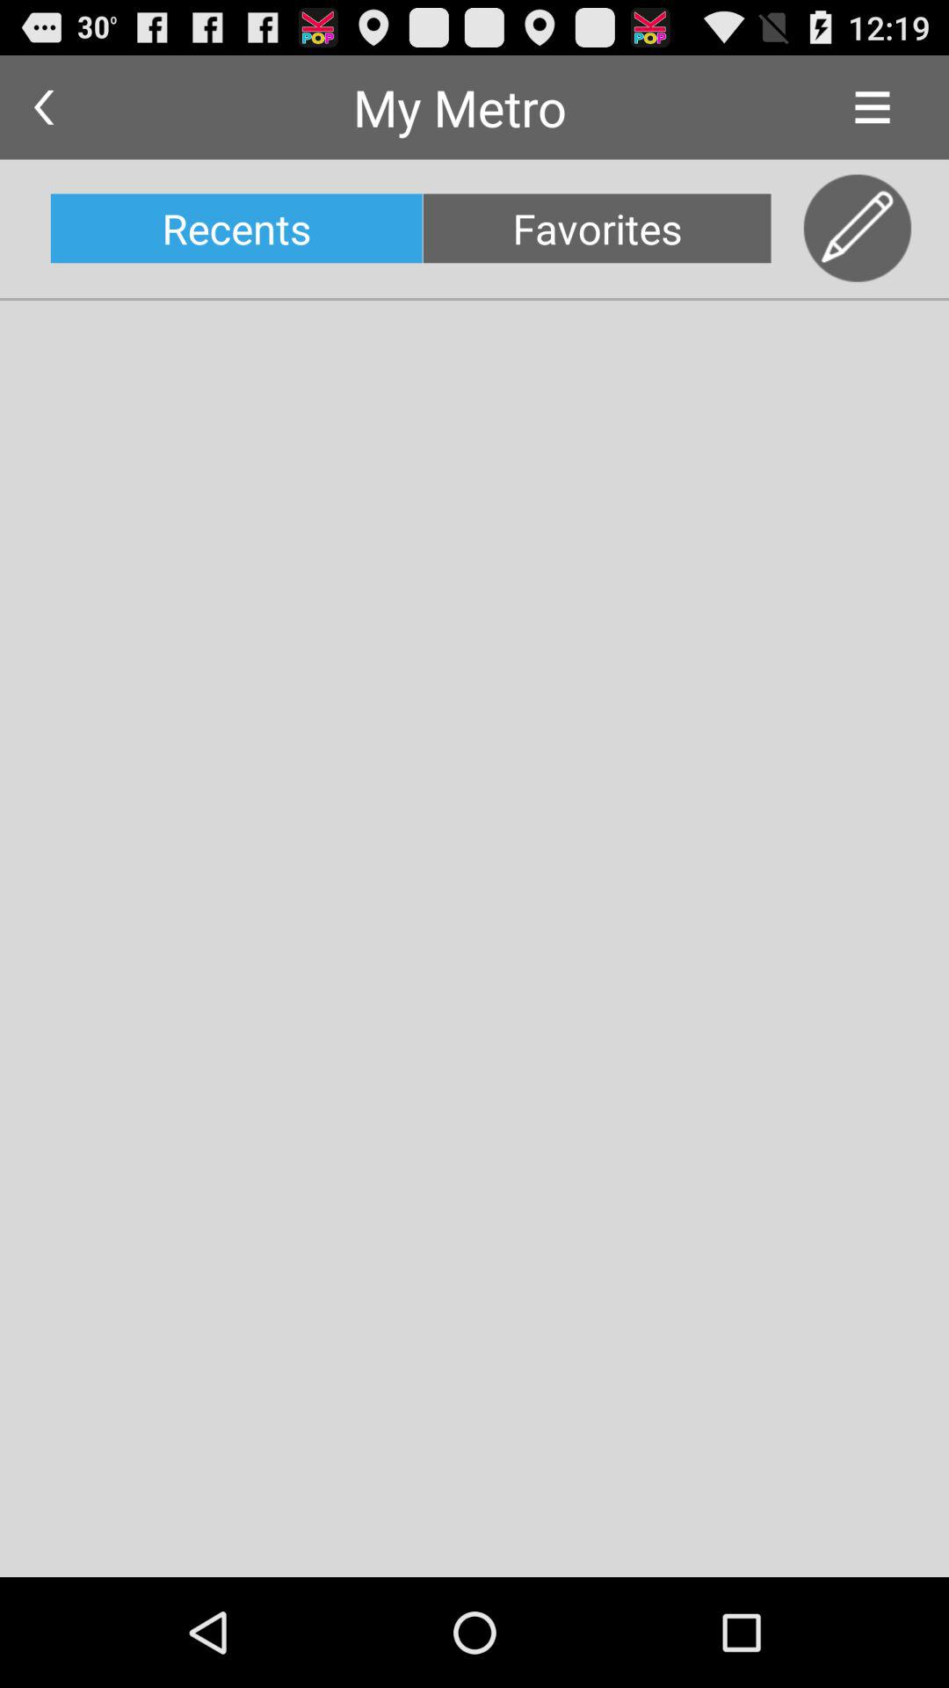 Image resolution: width=949 pixels, height=1688 pixels. I want to click on flip to recents item, so click(235, 229).